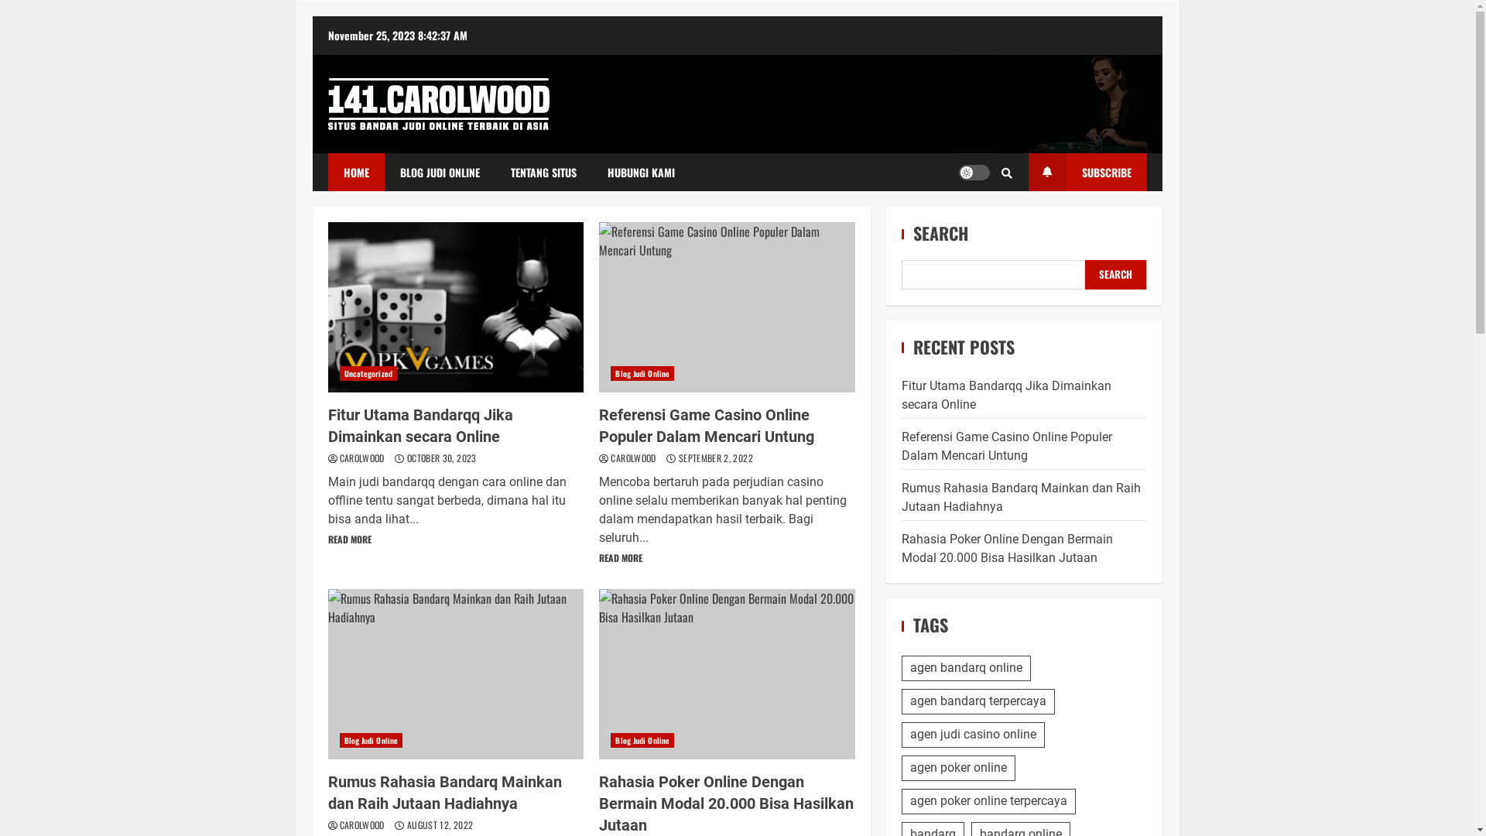 This screenshot has width=1486, height=836. I want to click on CAROLWOOD, so click(363, 458).